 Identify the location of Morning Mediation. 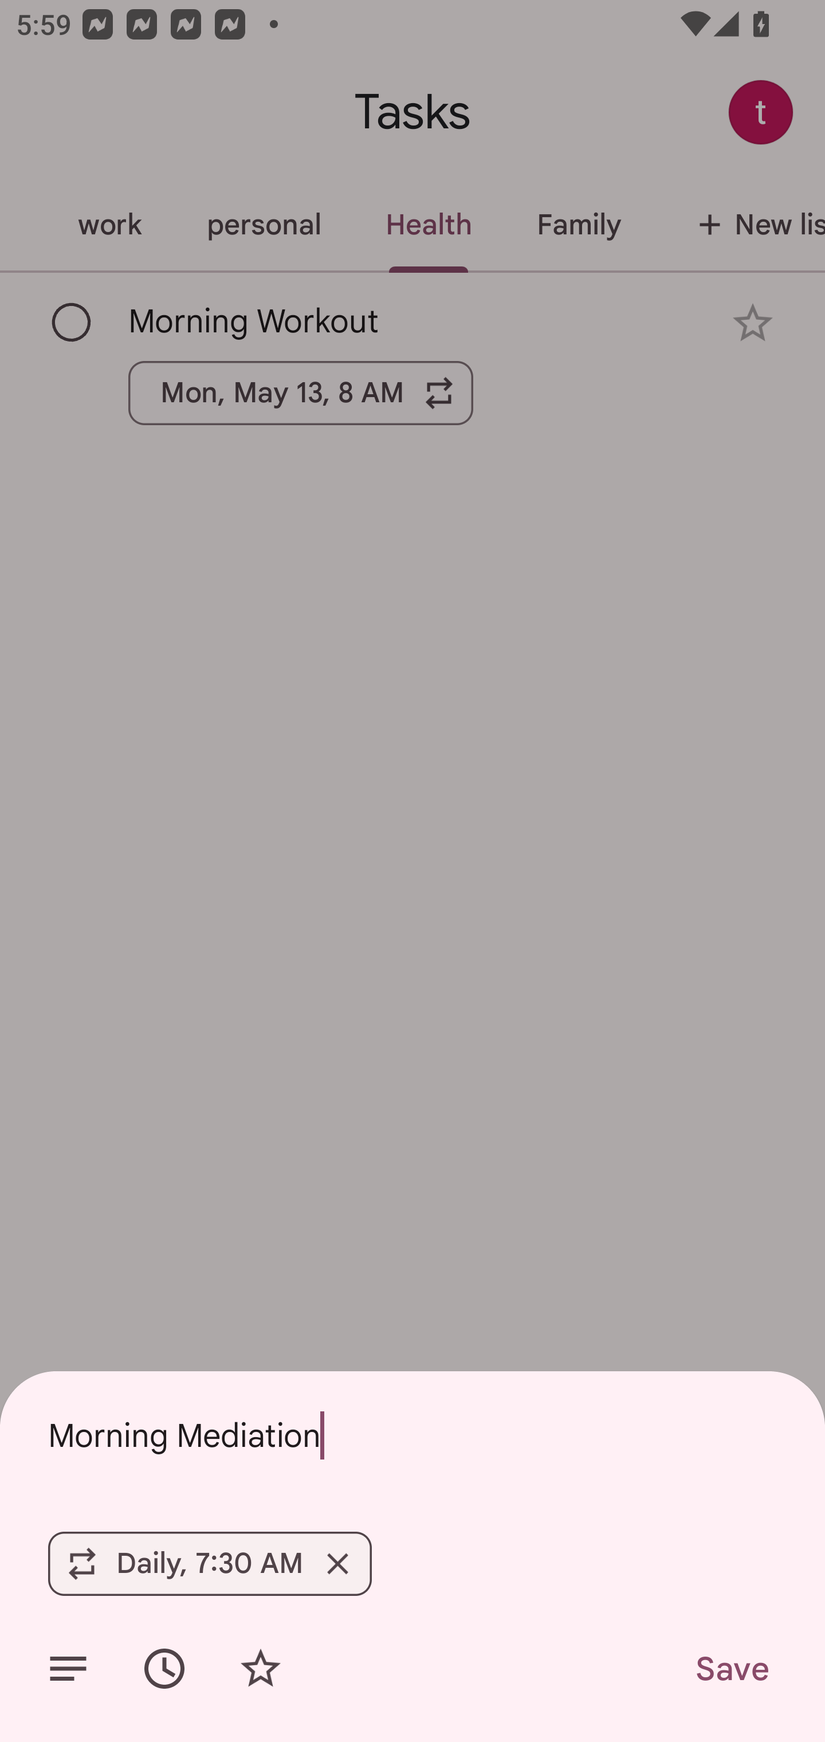
(412, 1435).